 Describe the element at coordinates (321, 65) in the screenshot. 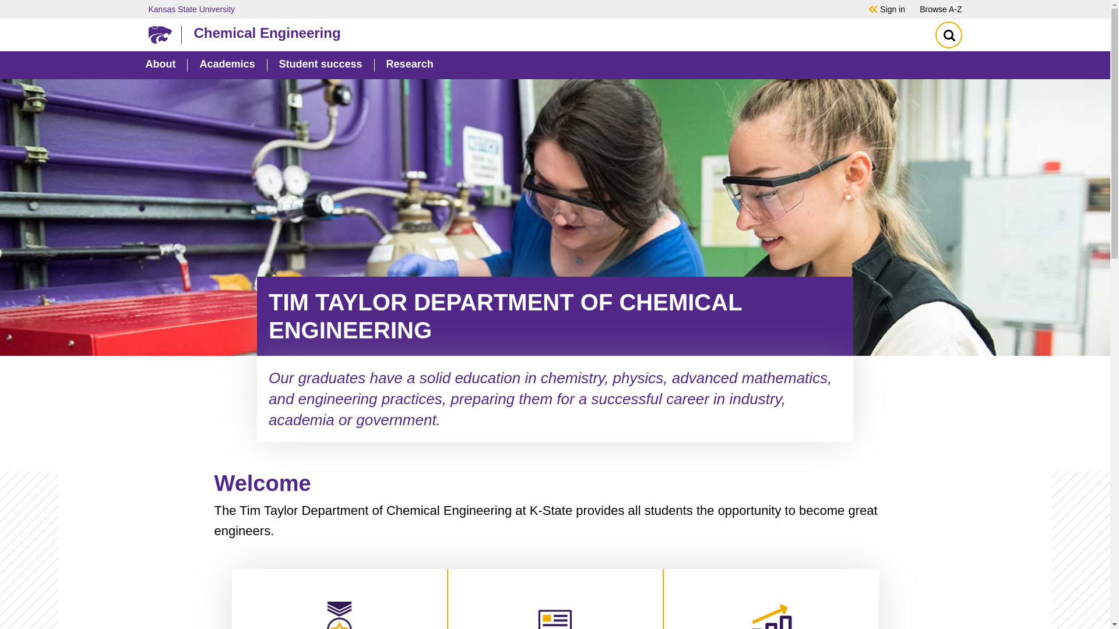

I see `Student success` at that location.